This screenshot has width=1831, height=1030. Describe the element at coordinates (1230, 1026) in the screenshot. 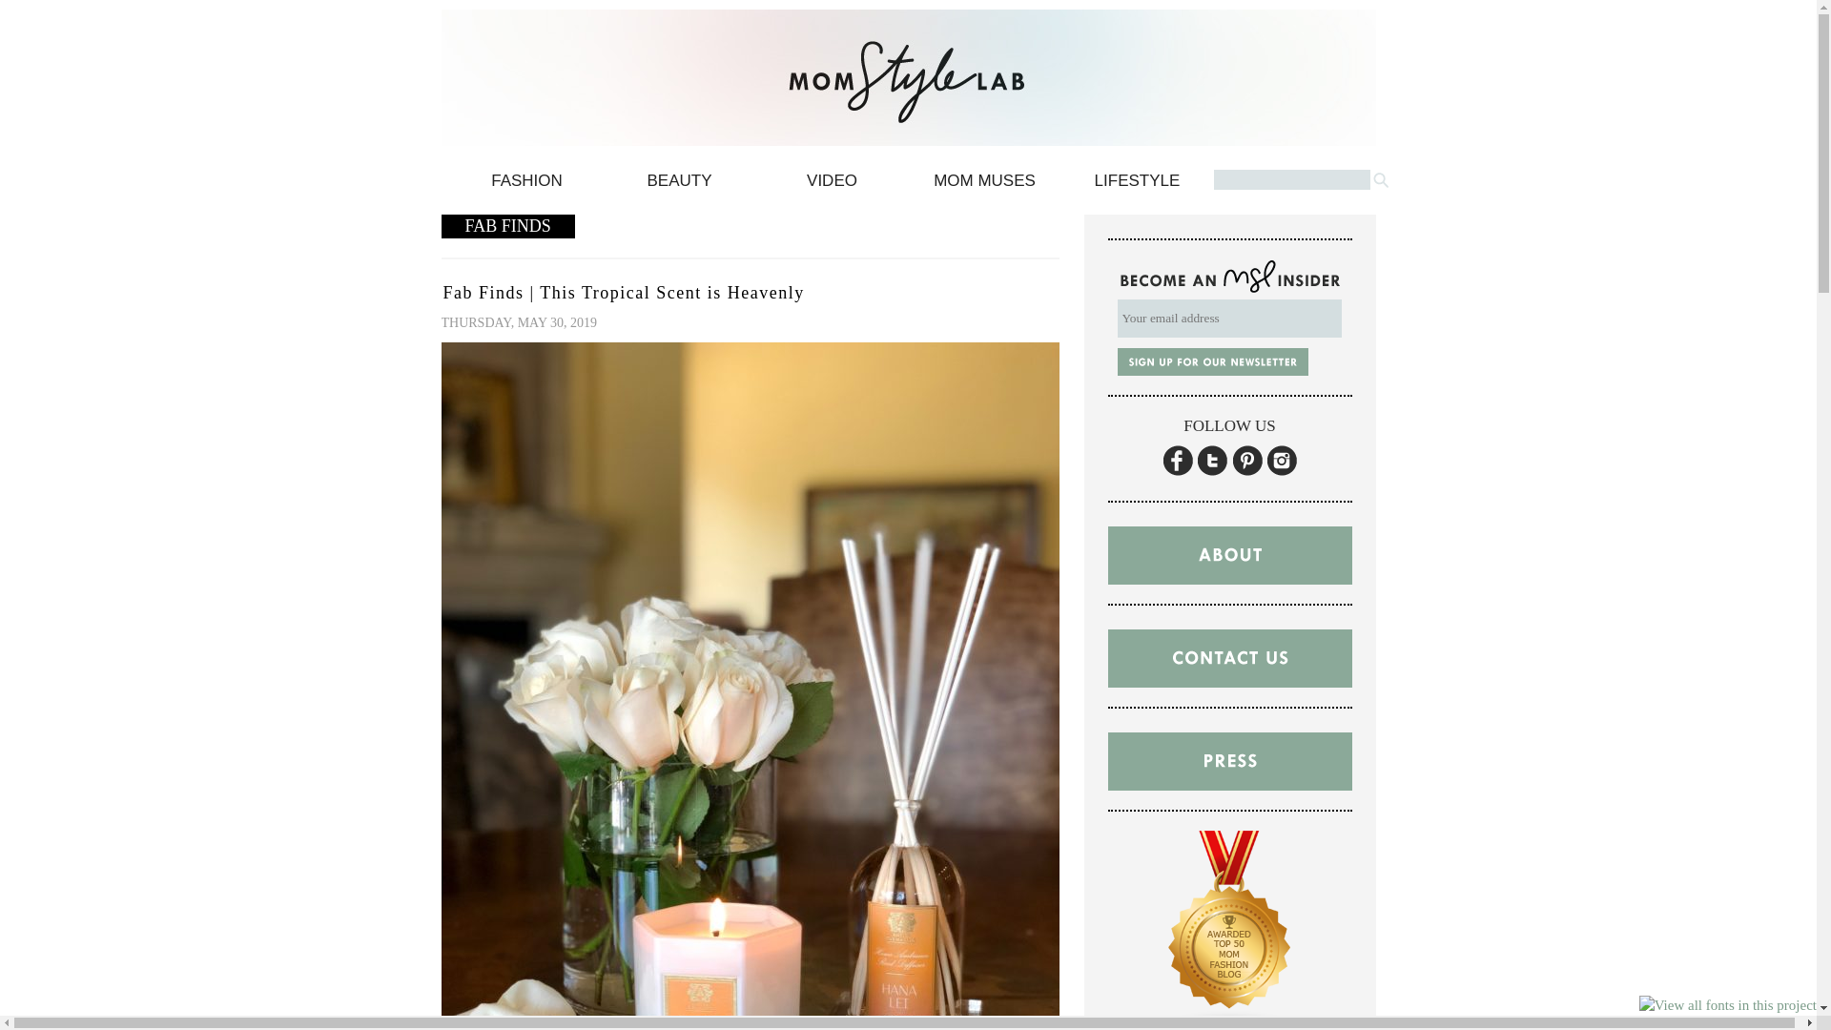

I see `Mom Fashion blogs` at that location.